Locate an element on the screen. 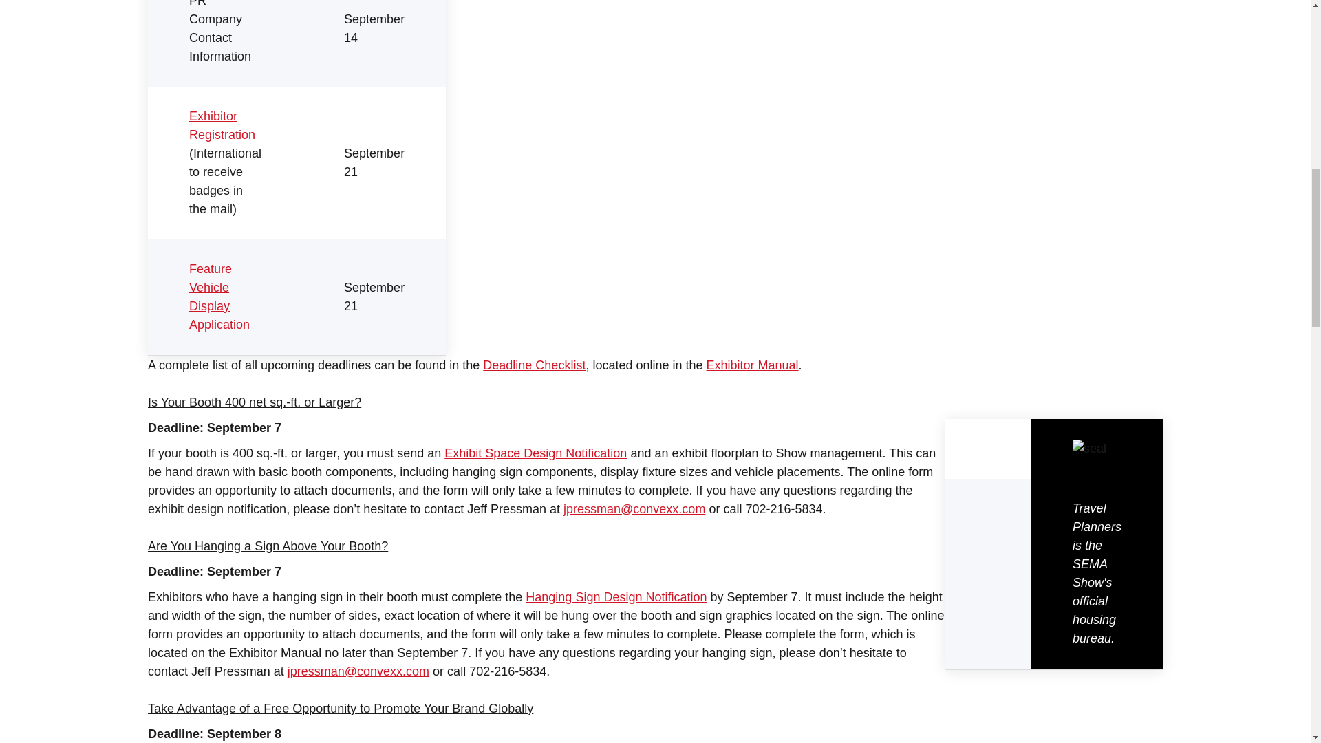  Exhibitor Registration is located at coordinates (222, 125).